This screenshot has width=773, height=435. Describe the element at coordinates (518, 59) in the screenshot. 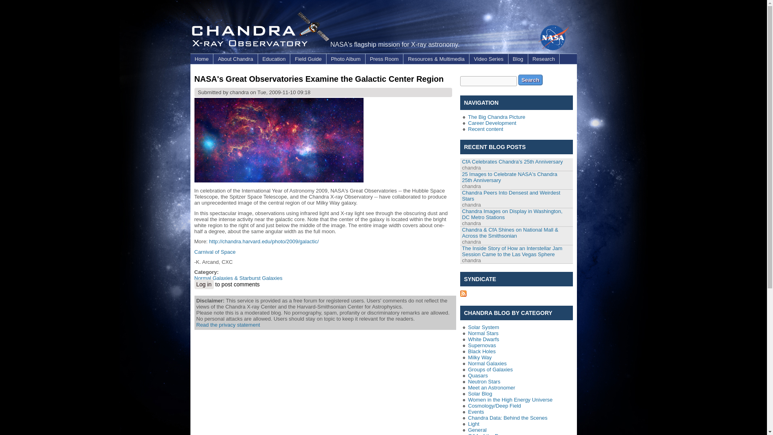

I see `Blog` at that location.